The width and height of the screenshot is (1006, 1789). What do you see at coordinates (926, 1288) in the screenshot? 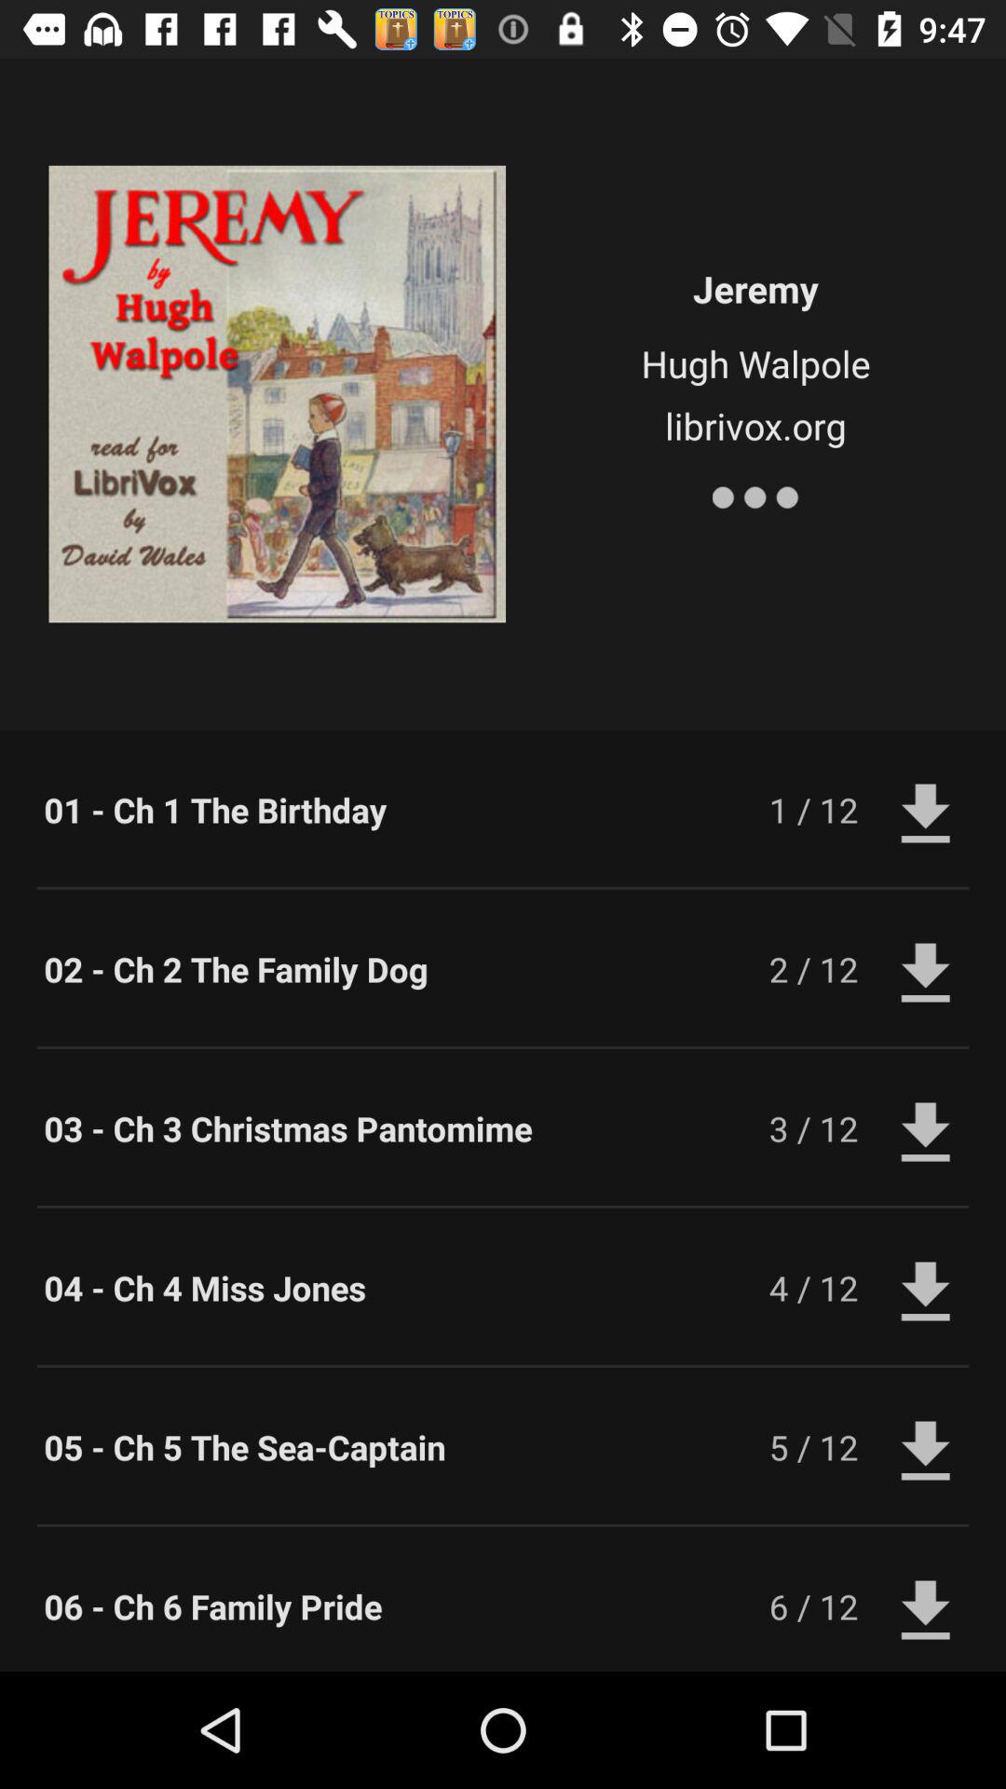
I see `click on download button next to 4  12` at bounding box center [926, 1288].